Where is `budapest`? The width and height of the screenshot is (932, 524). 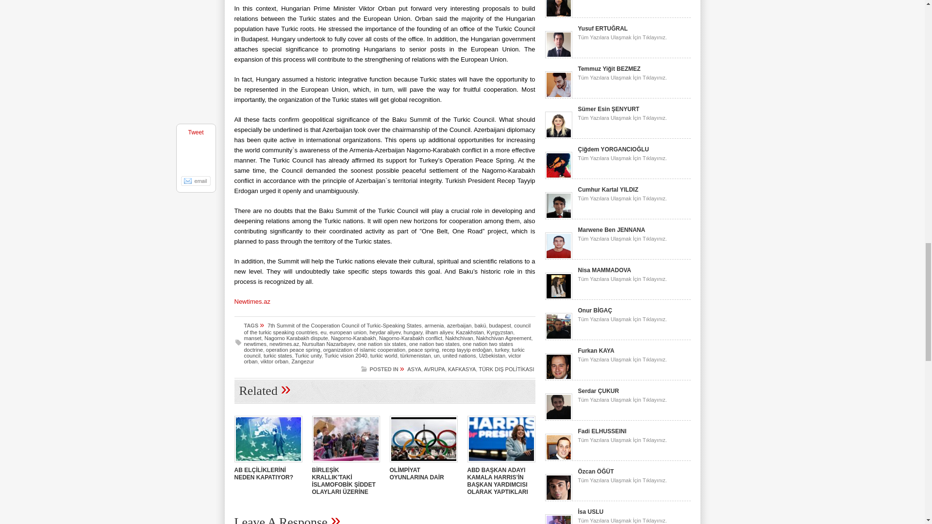
budapest is located at coordinates (500, 326).